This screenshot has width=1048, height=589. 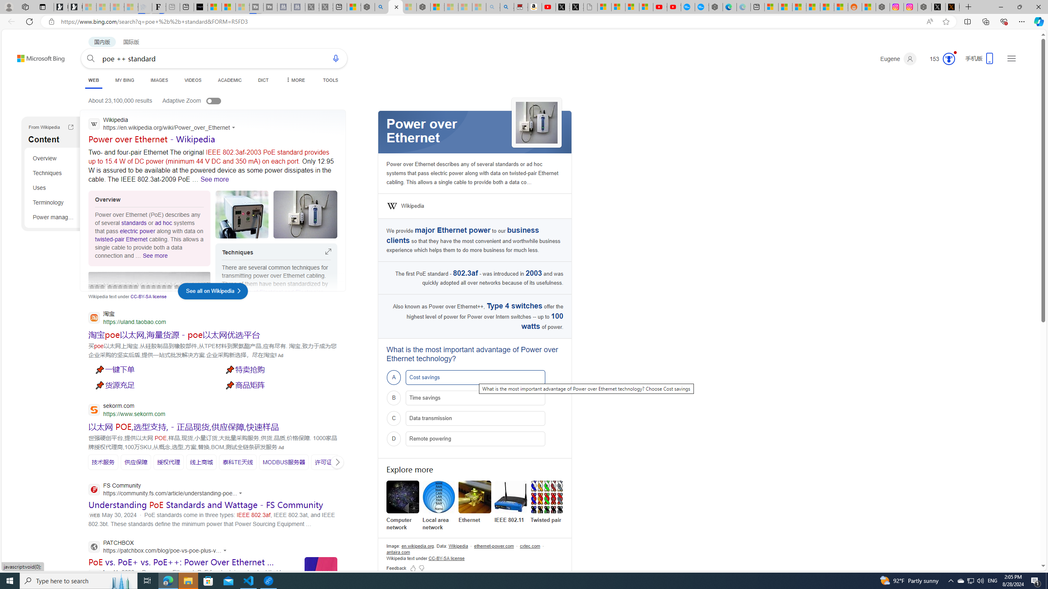 I want to click on Adaptive Zoom, so click(x=200, y=100).